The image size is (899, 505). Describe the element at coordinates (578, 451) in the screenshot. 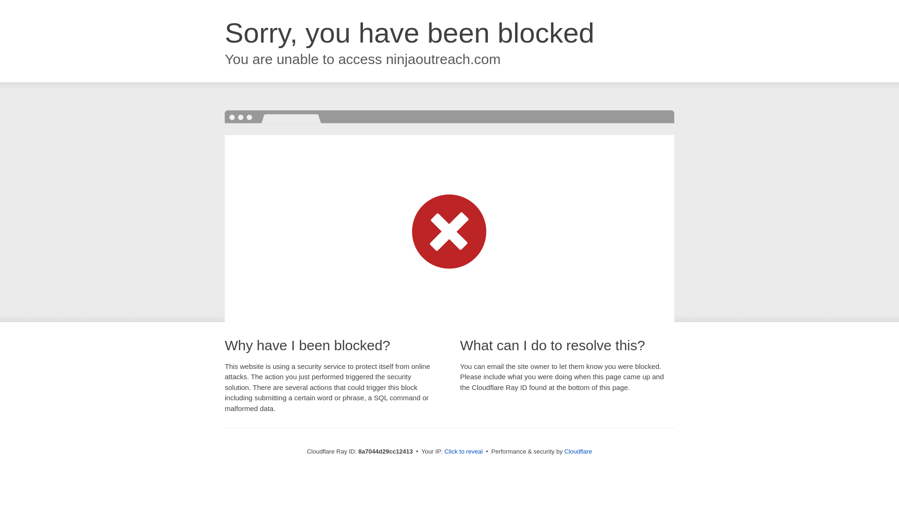

I see `Cloudflare` at that location.